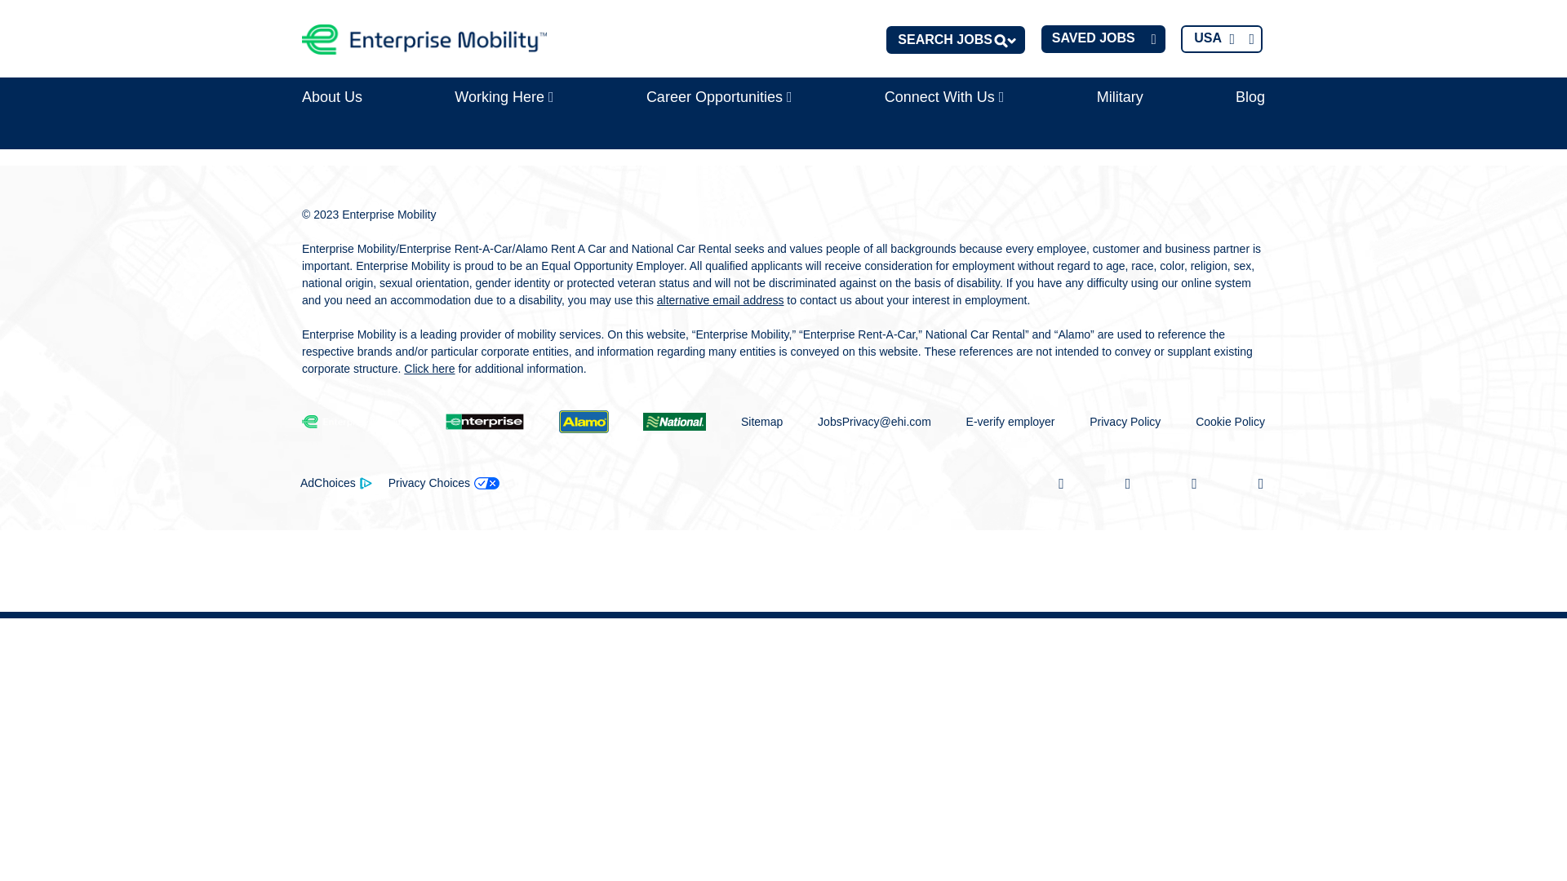 This screenshot has height=881, width=1567. What do you see at coordinates (719, 97) in the screenshot?
I see `Career Opportunities ` at bounding box center [719, 97].